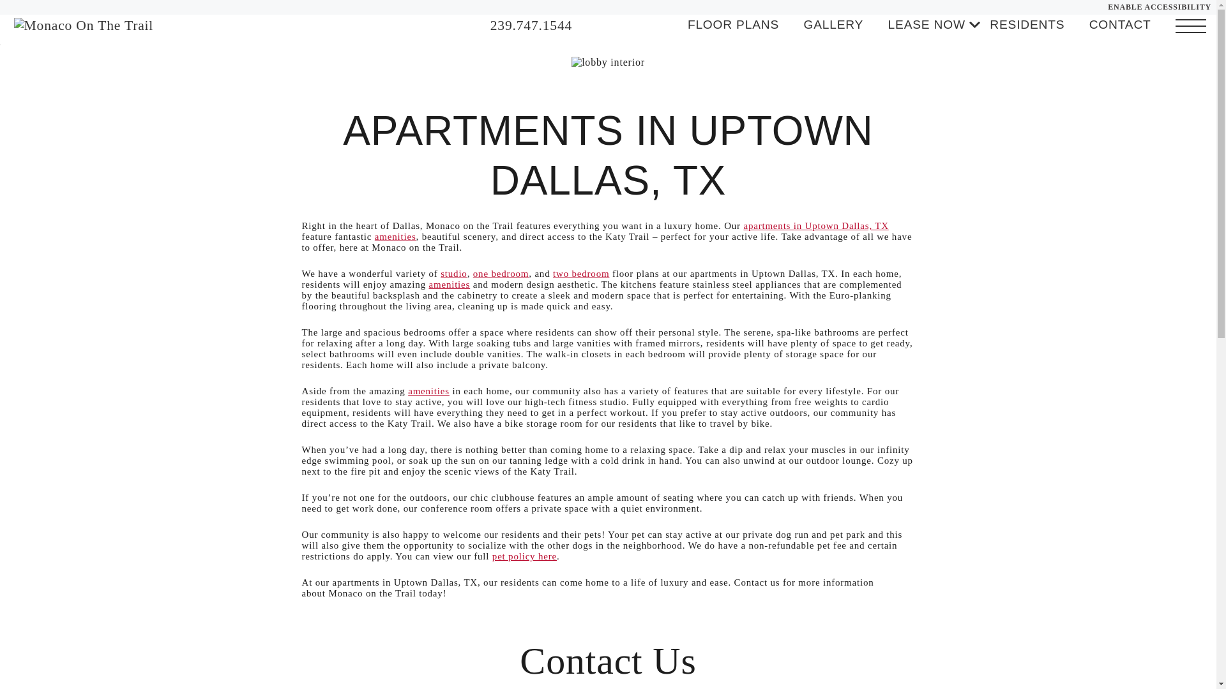 This screenshot has height=689, width=1226. What do you see at coordinates (927, 24) in the screenshot?
I see `LEASE NOW` at bounding box center [927, 24].